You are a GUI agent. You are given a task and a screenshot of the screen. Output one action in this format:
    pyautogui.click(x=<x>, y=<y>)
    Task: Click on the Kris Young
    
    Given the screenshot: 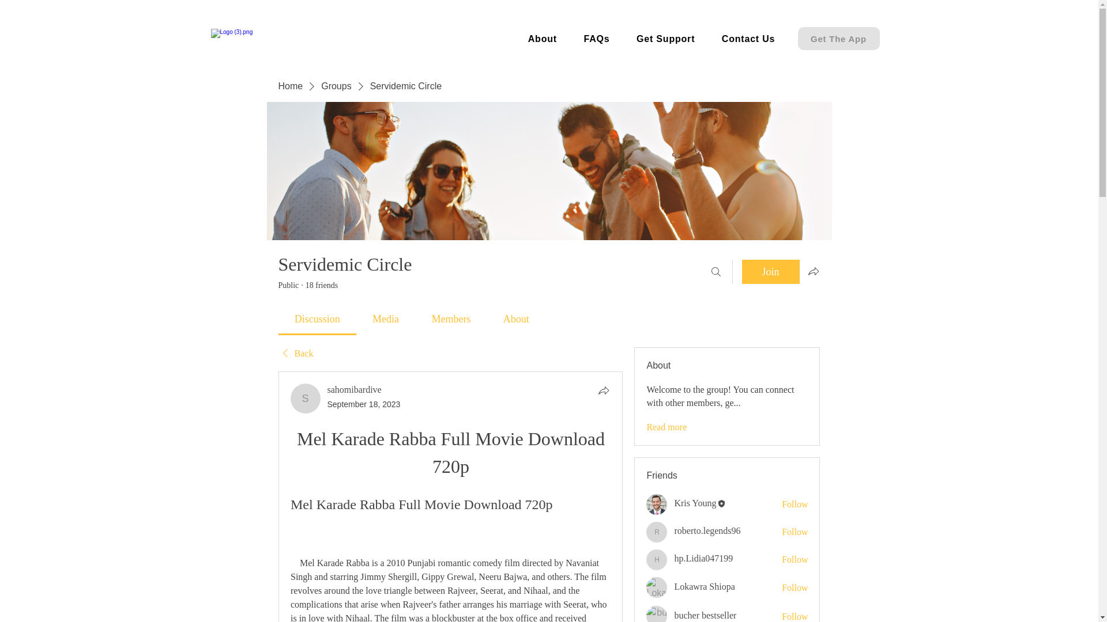 What is the action you would take?
    pyautogui.click(x=657, y=505)
    